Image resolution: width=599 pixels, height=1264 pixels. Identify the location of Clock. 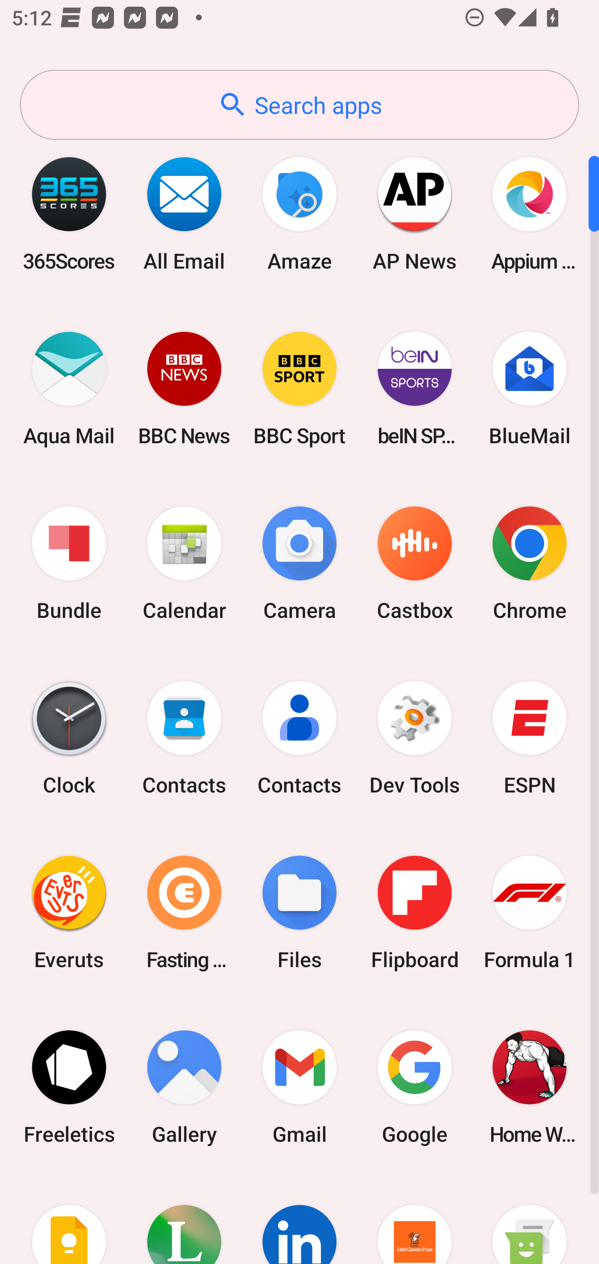
(69, 738).